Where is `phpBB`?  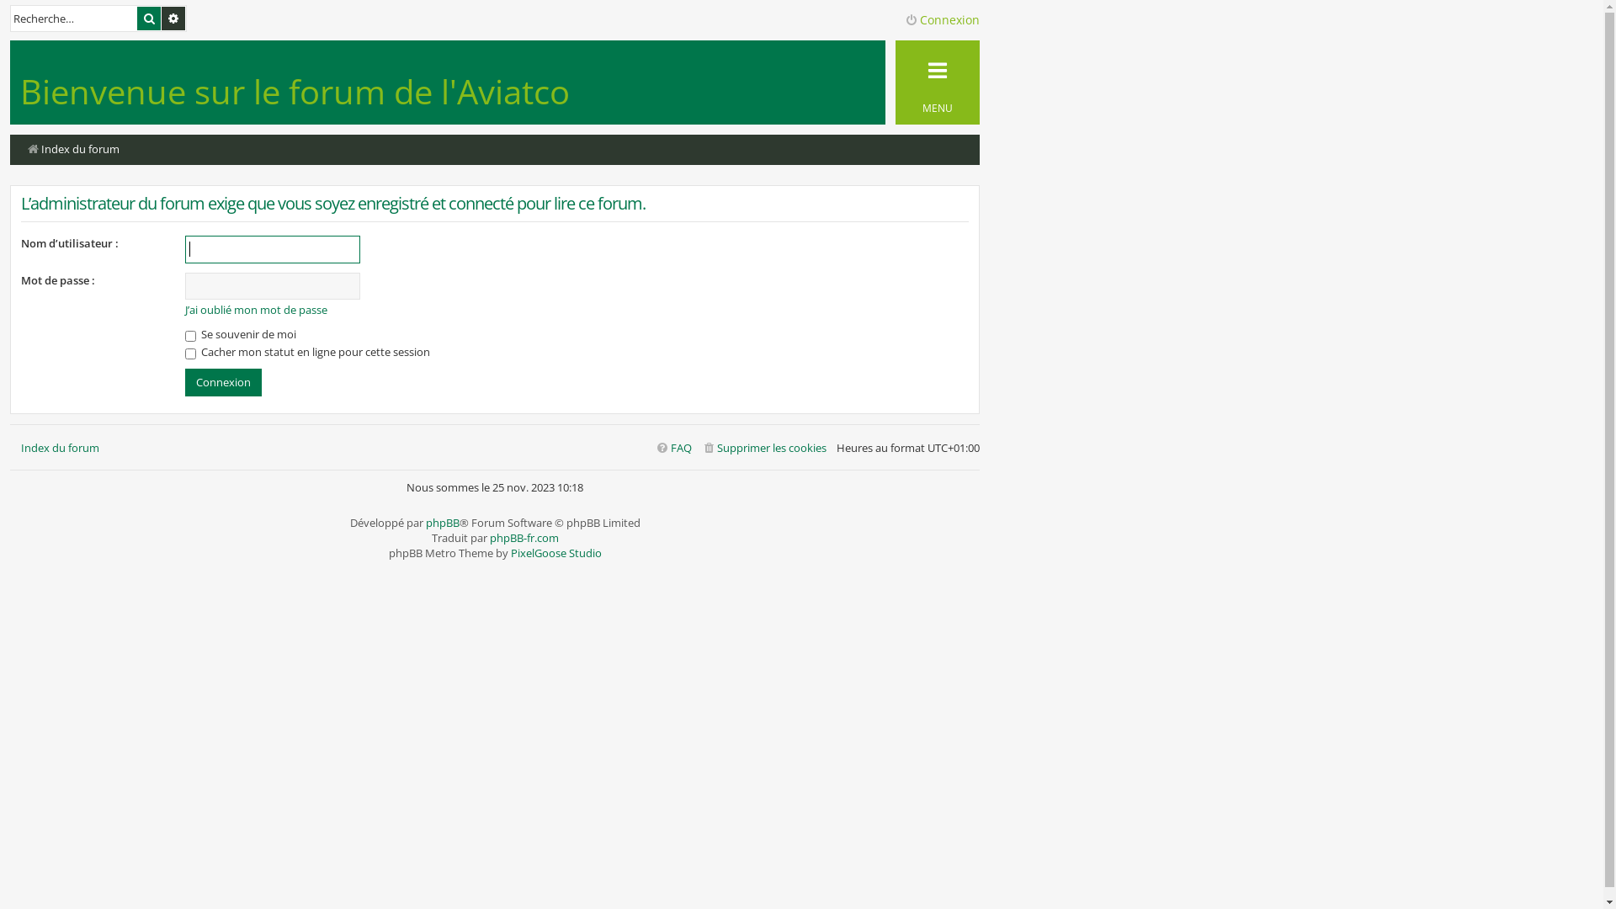
phpBB is located at coordinates (443, 523).